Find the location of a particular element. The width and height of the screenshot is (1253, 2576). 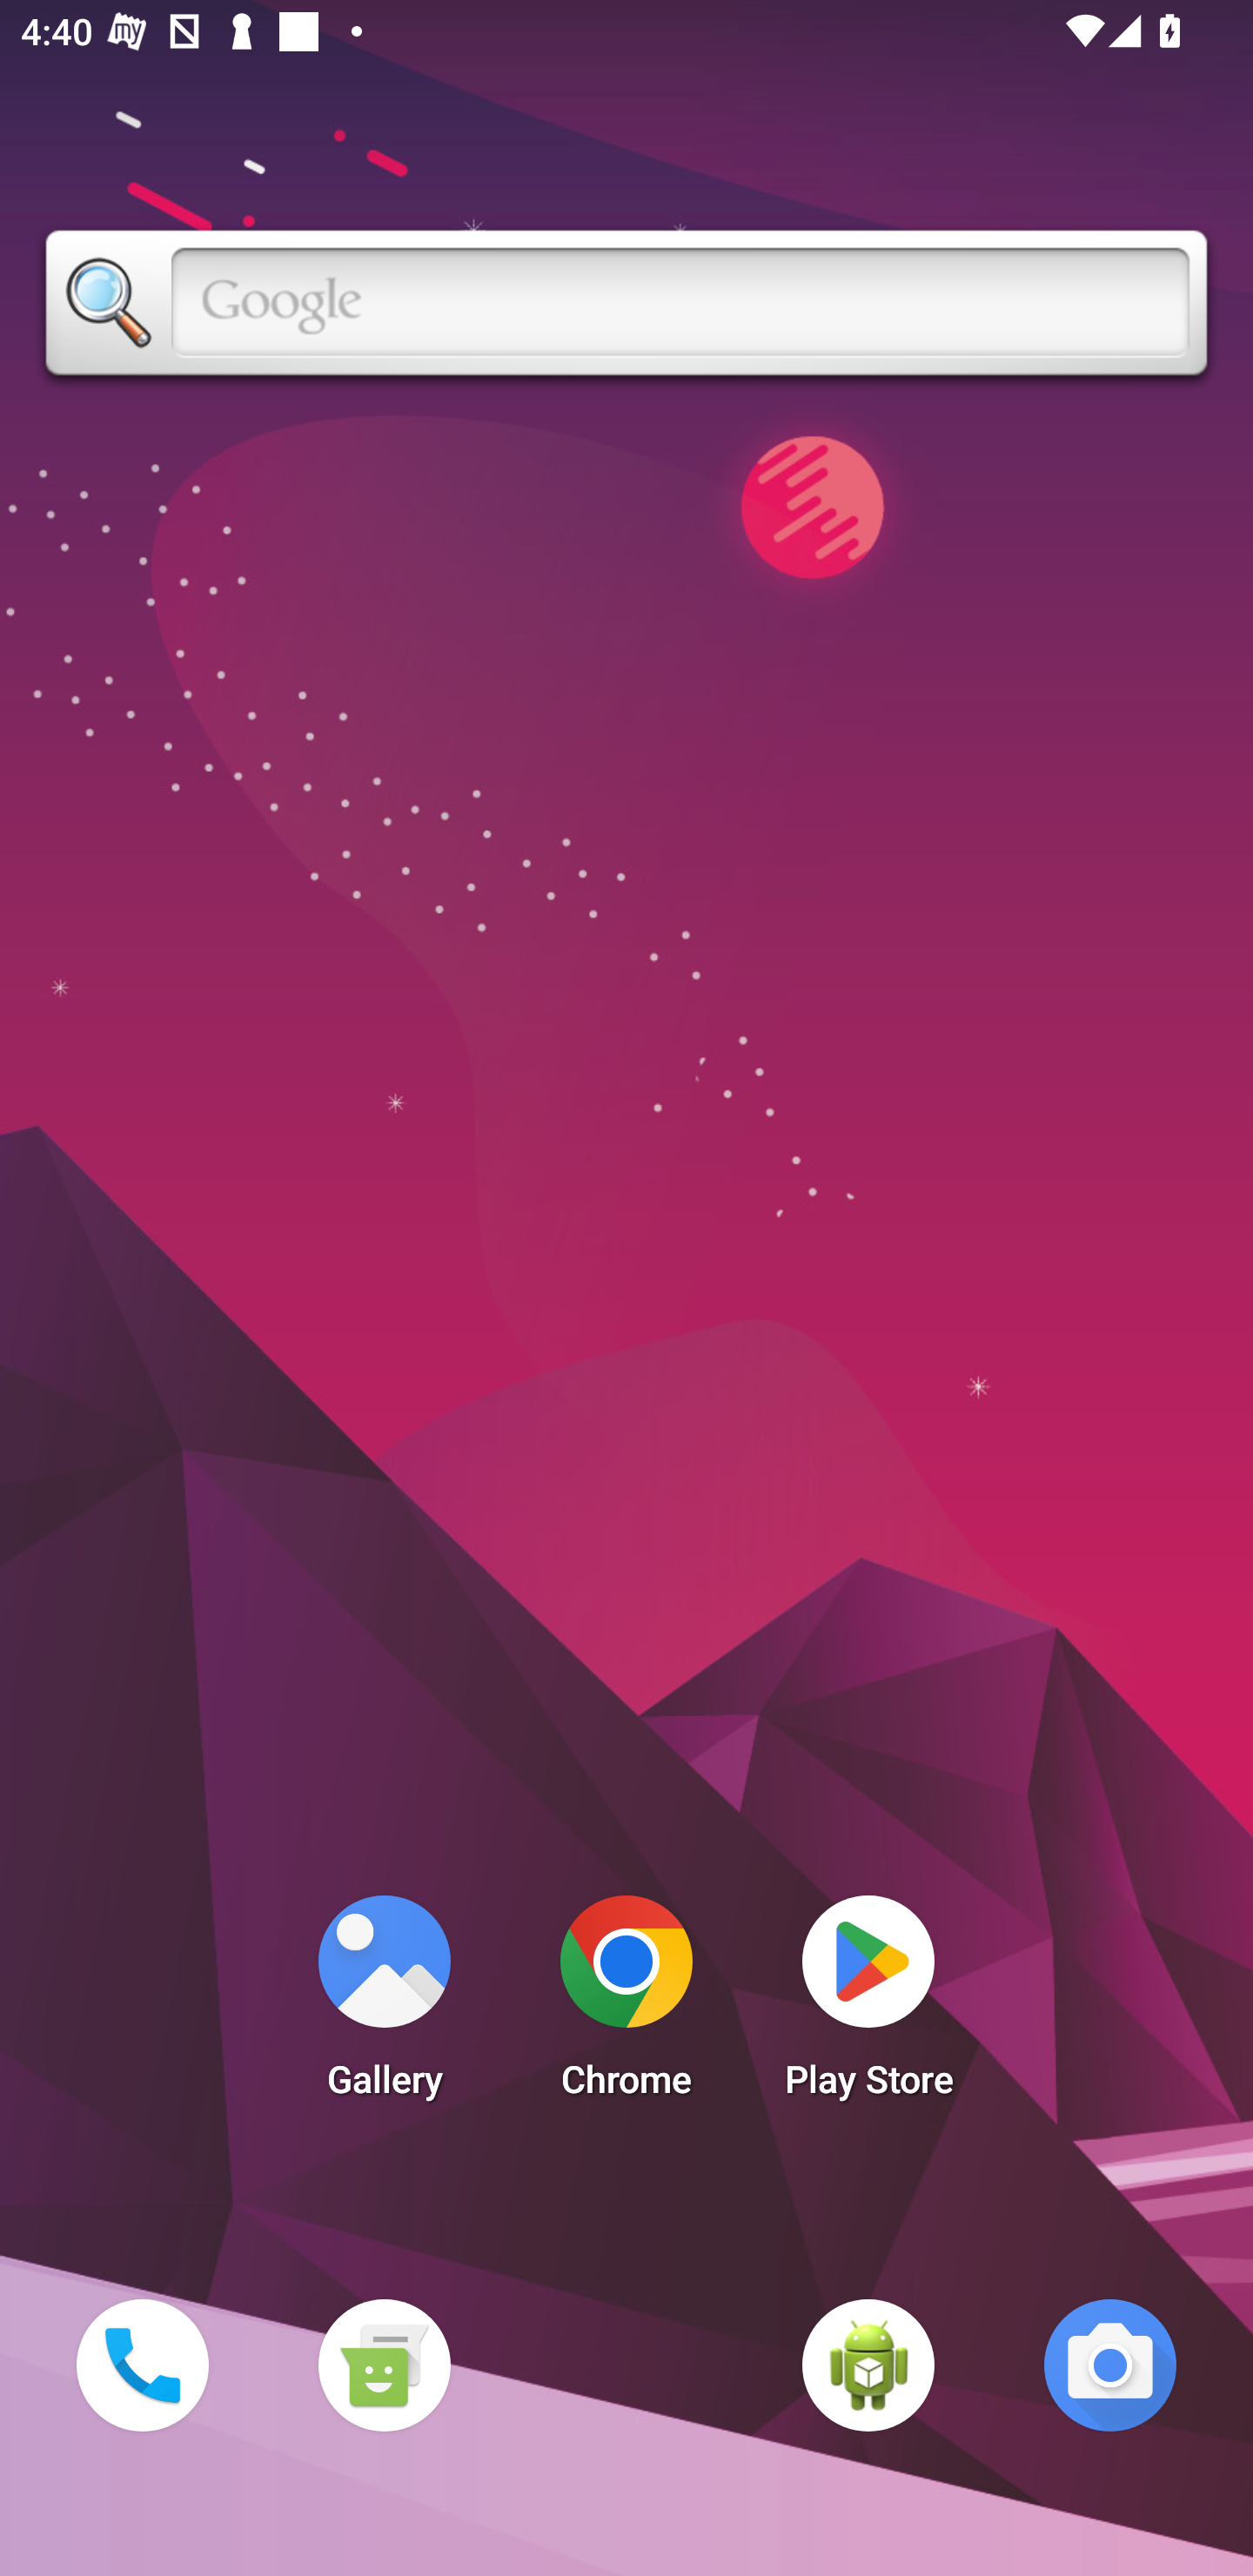

Gallery is located at coordinates (384, 2005).